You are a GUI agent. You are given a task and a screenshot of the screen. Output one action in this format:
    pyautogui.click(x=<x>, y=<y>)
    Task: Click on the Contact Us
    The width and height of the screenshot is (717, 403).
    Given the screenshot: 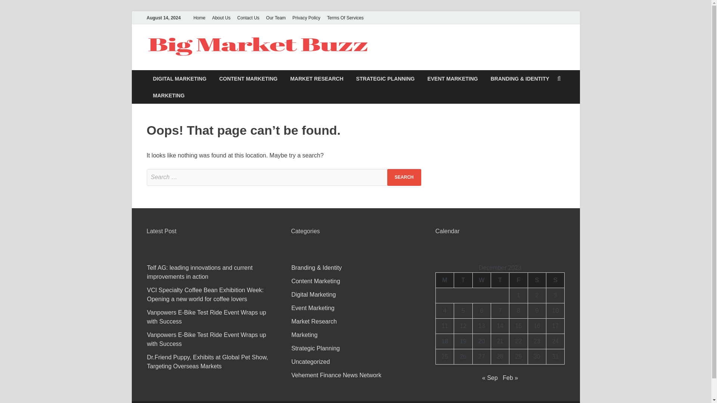 What is the action you would take?
    pyautogui.click(x=248, y=18)
    